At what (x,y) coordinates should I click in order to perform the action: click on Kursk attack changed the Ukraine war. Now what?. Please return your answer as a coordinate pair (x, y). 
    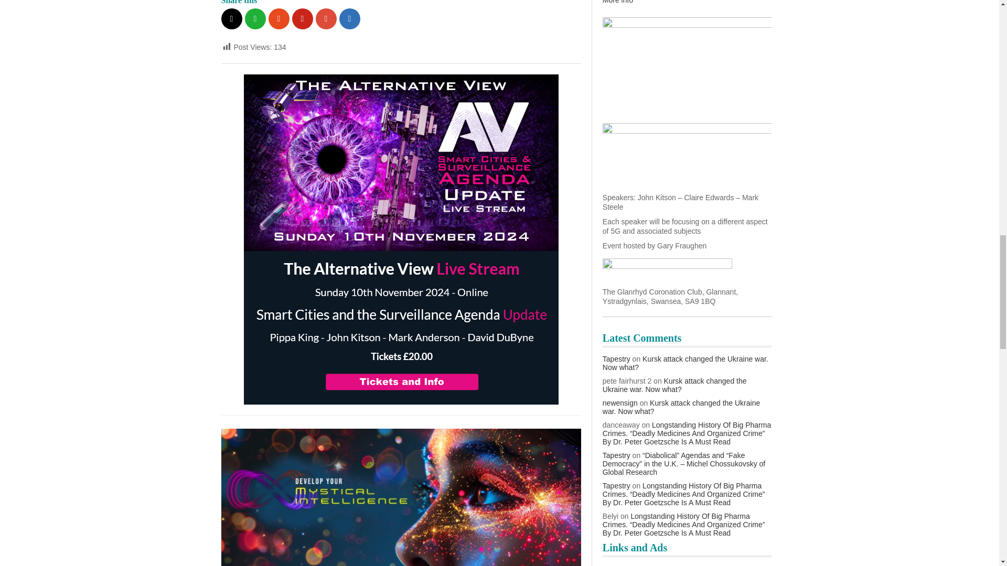
    Looking at the image, I should click on (674, 385).